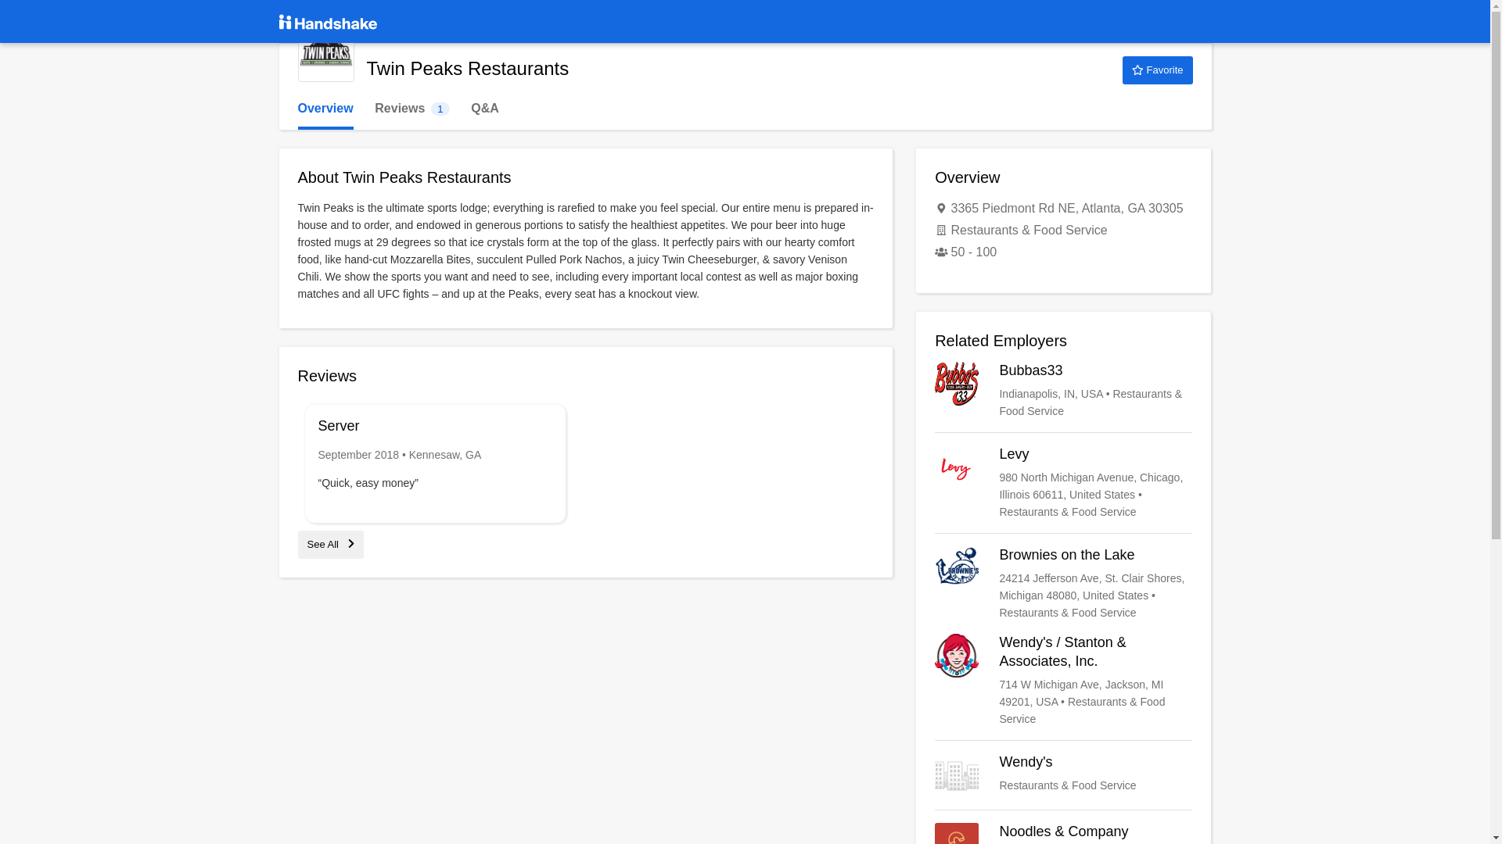 This screenshot has width=1502, height=844. Describe the element at coordinates (1063, 391) in the screenshot. I see `Levy` at that location.